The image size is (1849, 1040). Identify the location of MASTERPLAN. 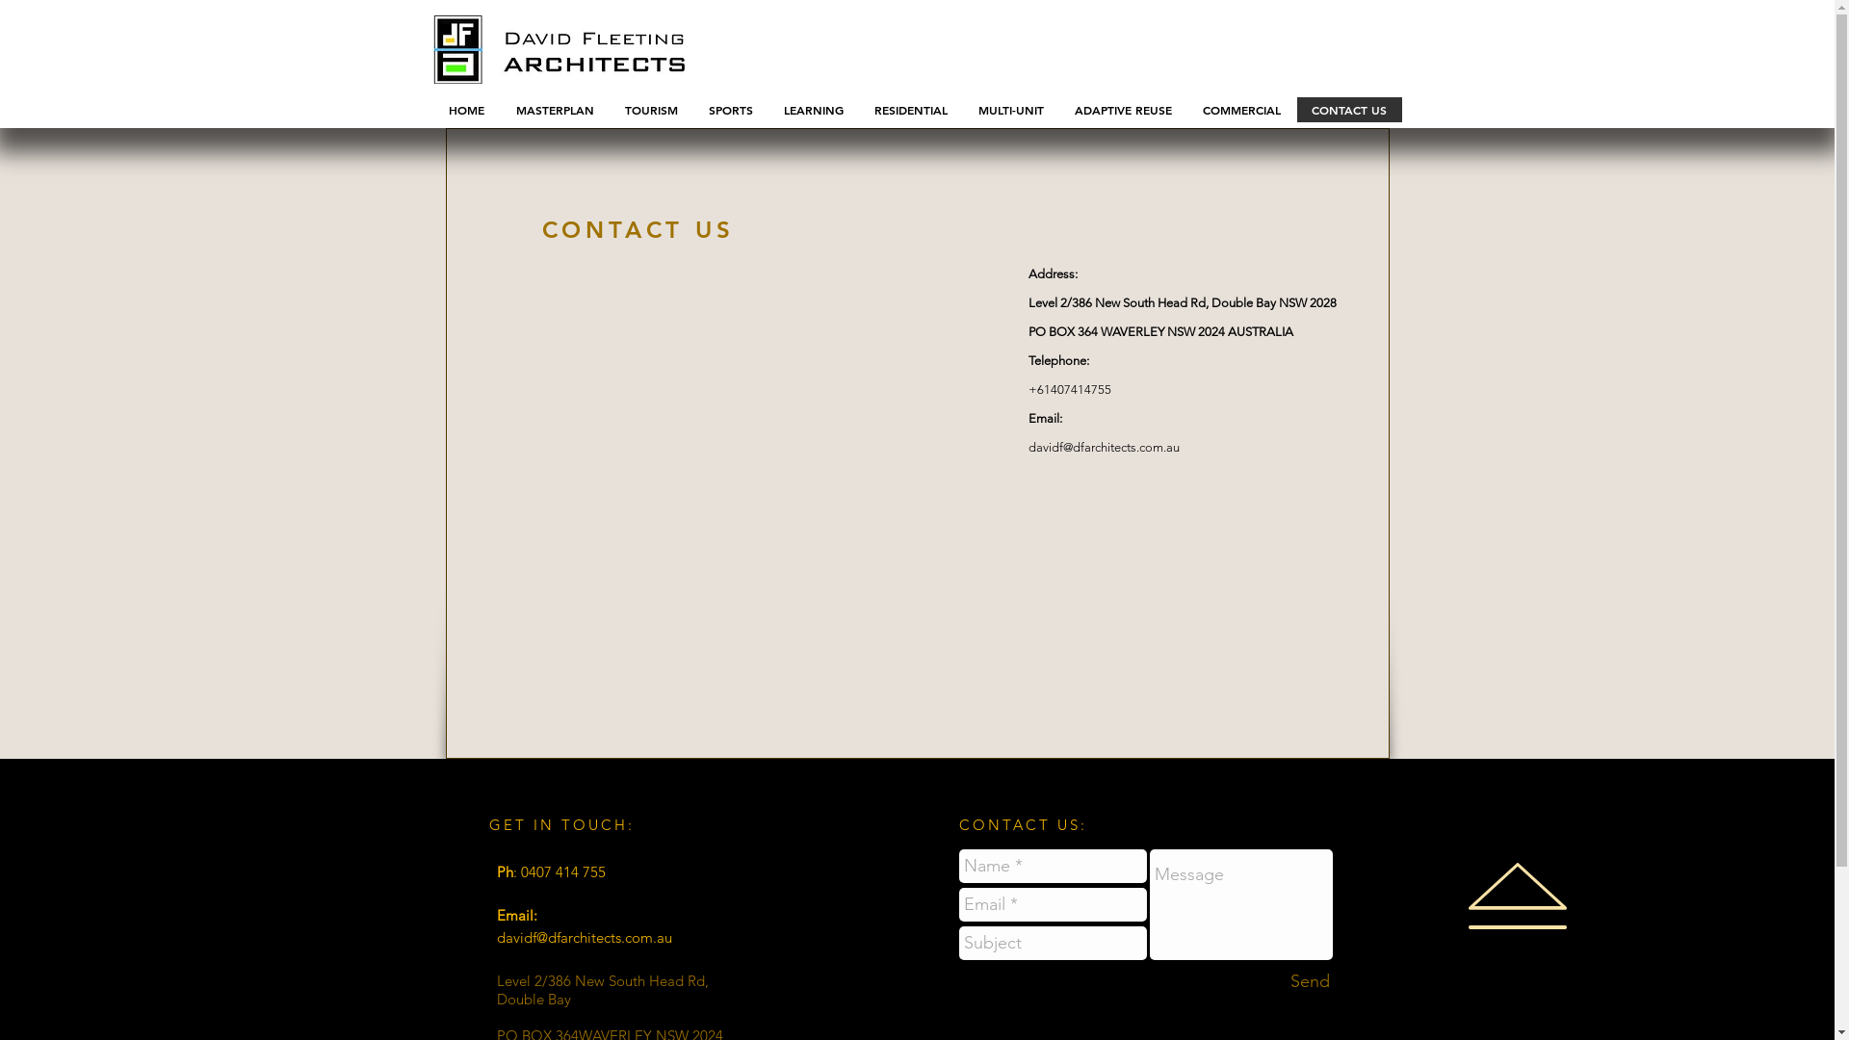
(554, 110).